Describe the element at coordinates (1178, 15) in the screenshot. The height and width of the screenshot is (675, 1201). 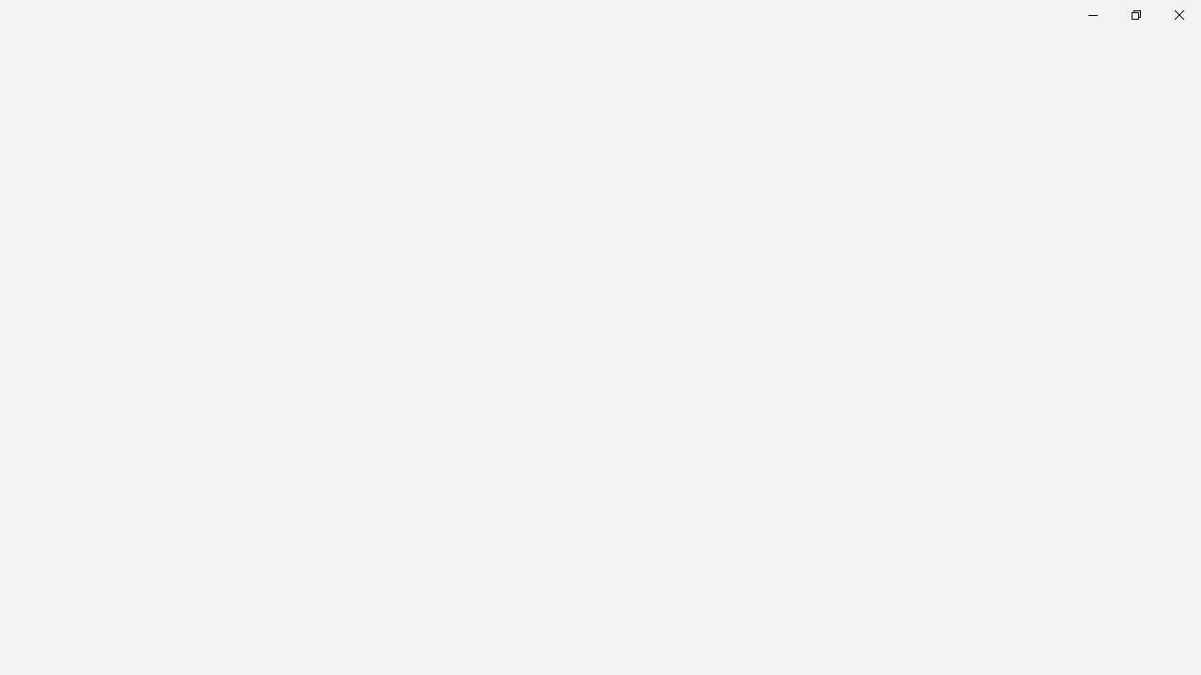
I see `Close Calculator` at that location.